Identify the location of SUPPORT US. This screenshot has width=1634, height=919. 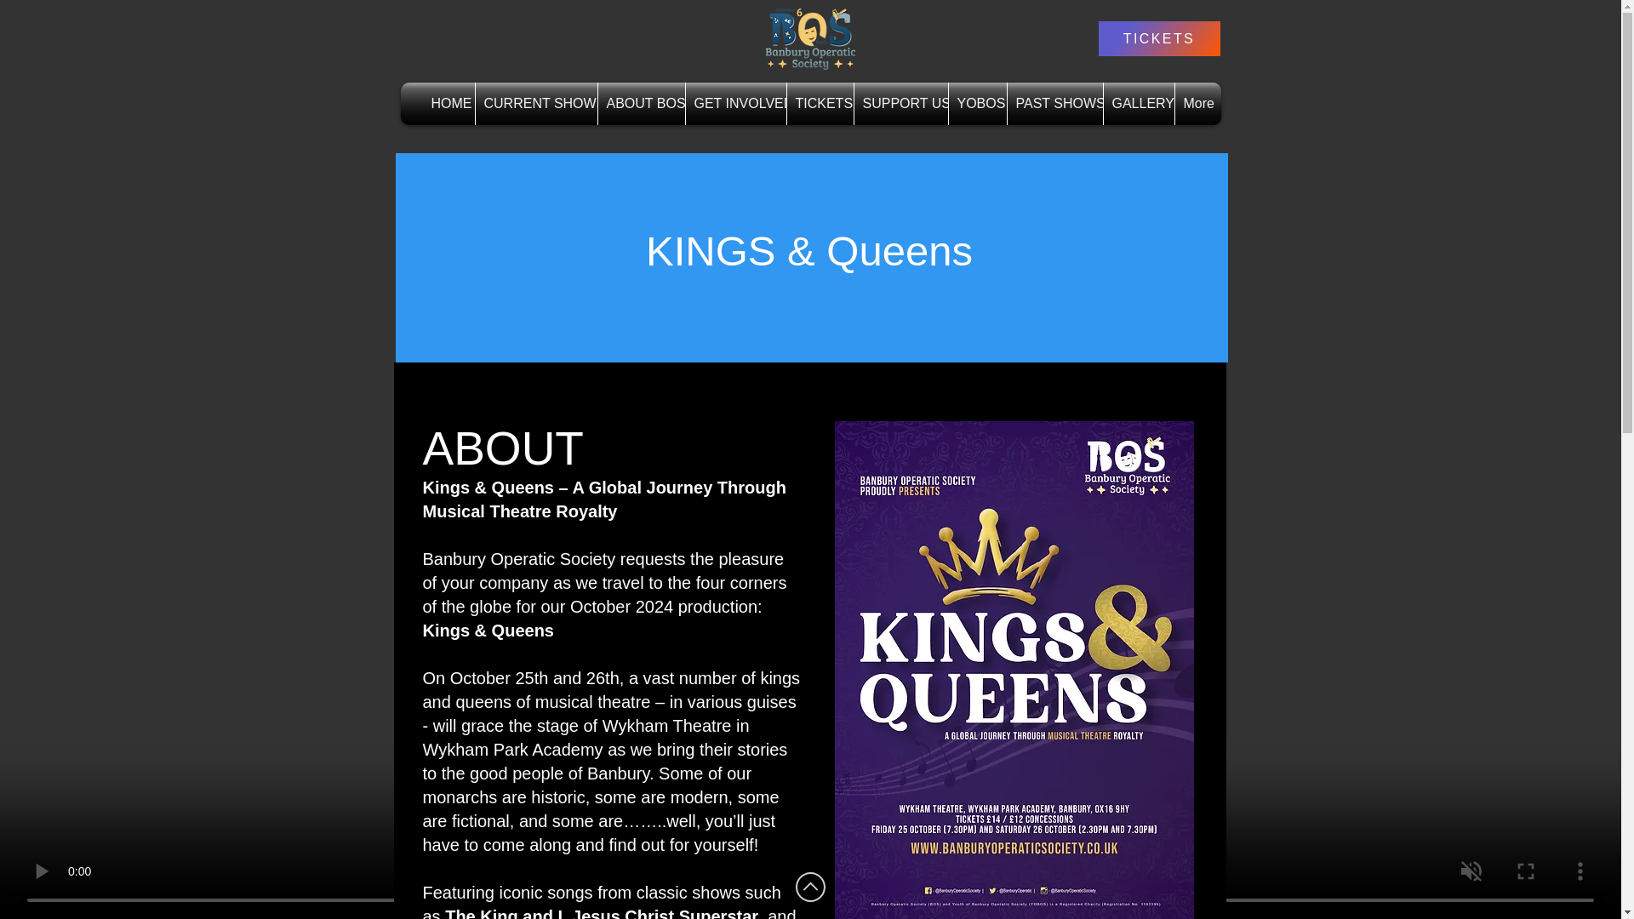
(900, 104).